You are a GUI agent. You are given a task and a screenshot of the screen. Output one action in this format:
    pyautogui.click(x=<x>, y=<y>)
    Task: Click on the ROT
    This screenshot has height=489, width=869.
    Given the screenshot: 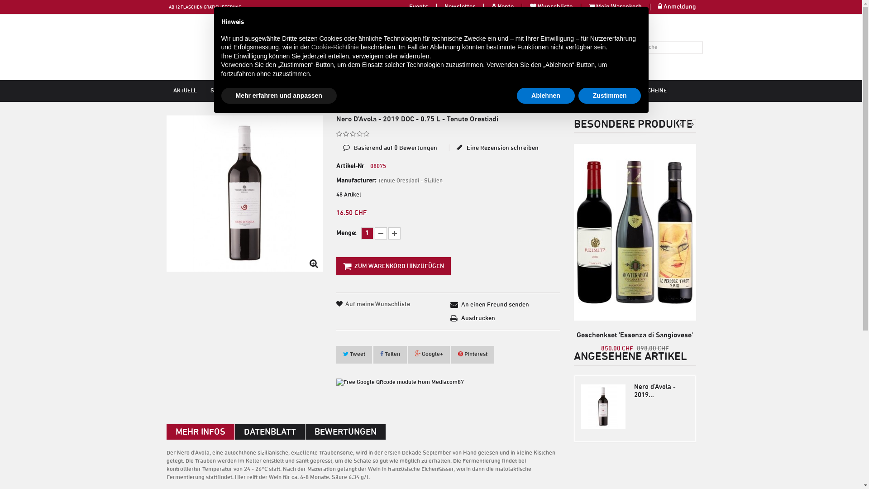 What is the action you would take?
    pyautogui.click(x=323, y=91)
    